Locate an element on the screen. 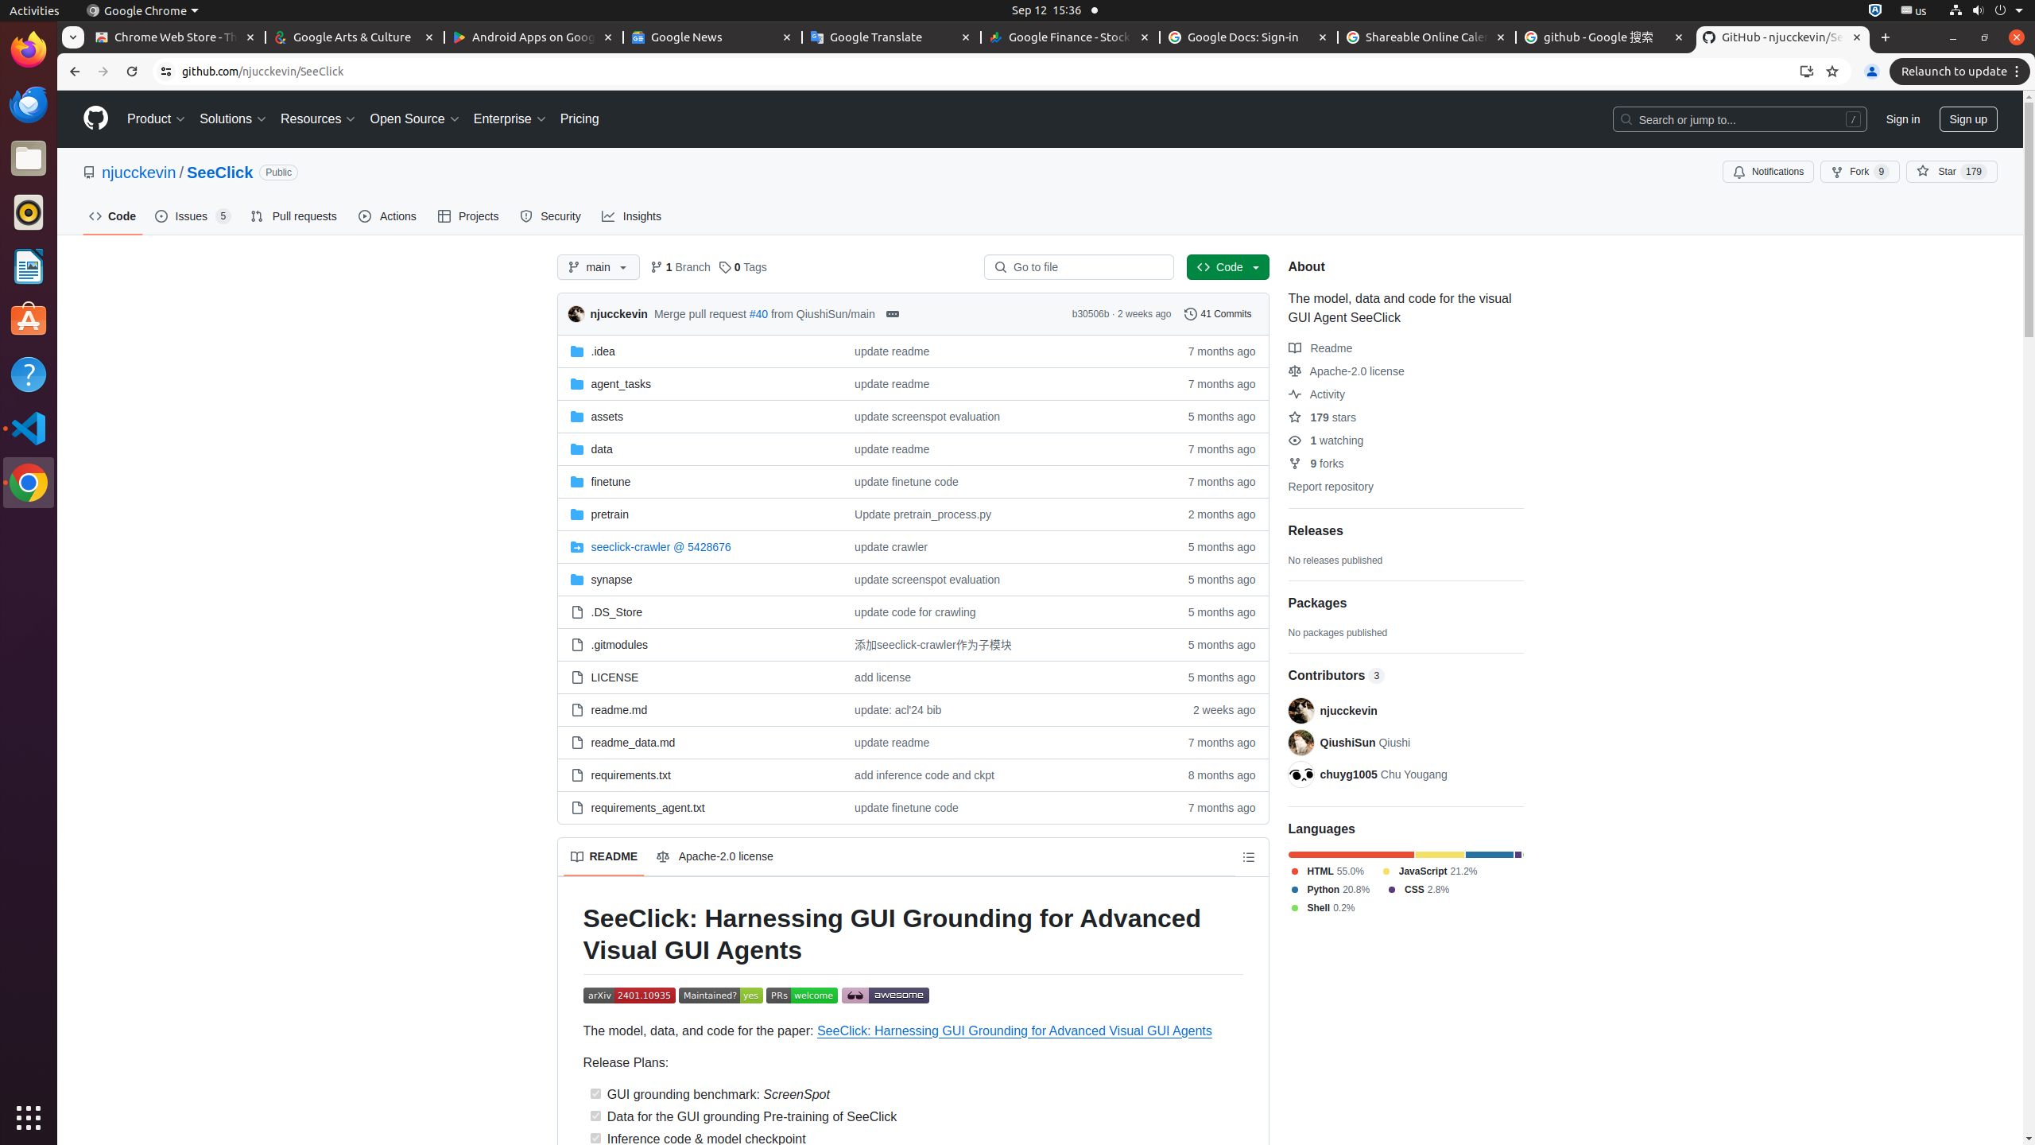 The height and width of the screenshot is (1145, 2035). Google Docs: Sign-in - Memory usage - 31.9 MB is located at coordinates (1249, 38).